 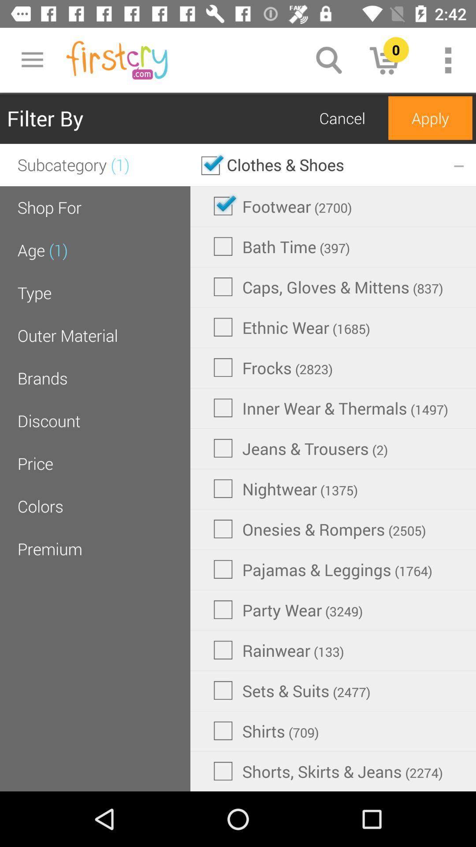 I want to click on tap the icon above the discount, so click(x=42, y=378).